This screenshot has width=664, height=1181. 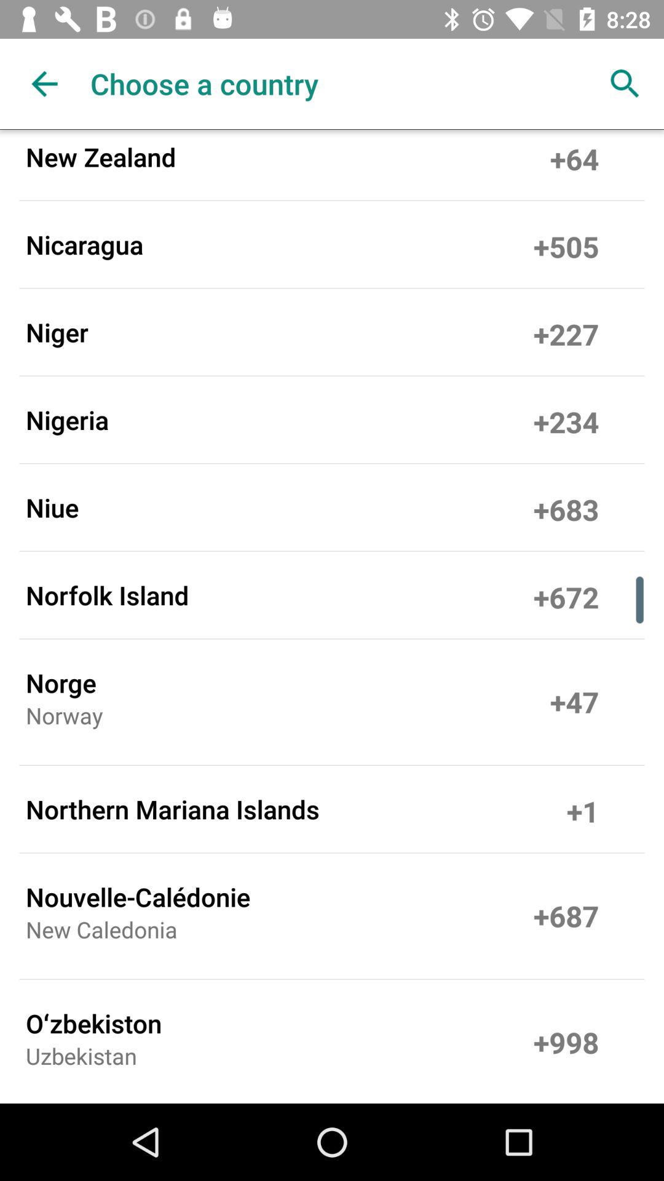 What do you see at coordinates (172, 809) in the screenshot?
I see `tap the item below norway icon` at bounding box center [172, 809].